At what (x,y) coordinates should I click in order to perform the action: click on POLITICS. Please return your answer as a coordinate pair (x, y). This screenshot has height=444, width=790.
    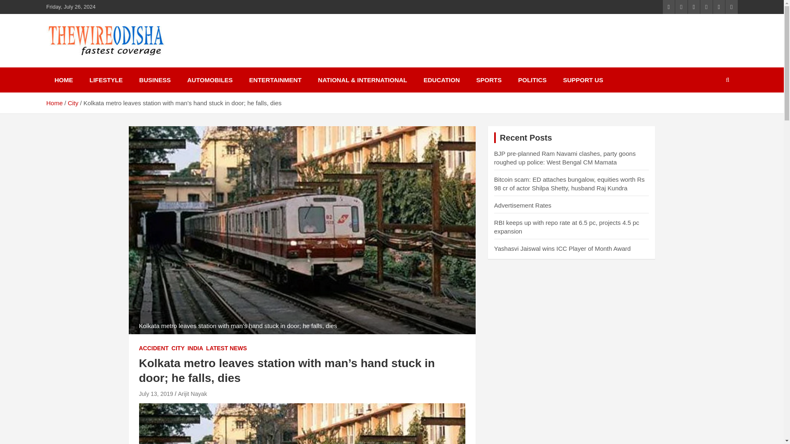
    Looking at the image, I should click on (532, 80).